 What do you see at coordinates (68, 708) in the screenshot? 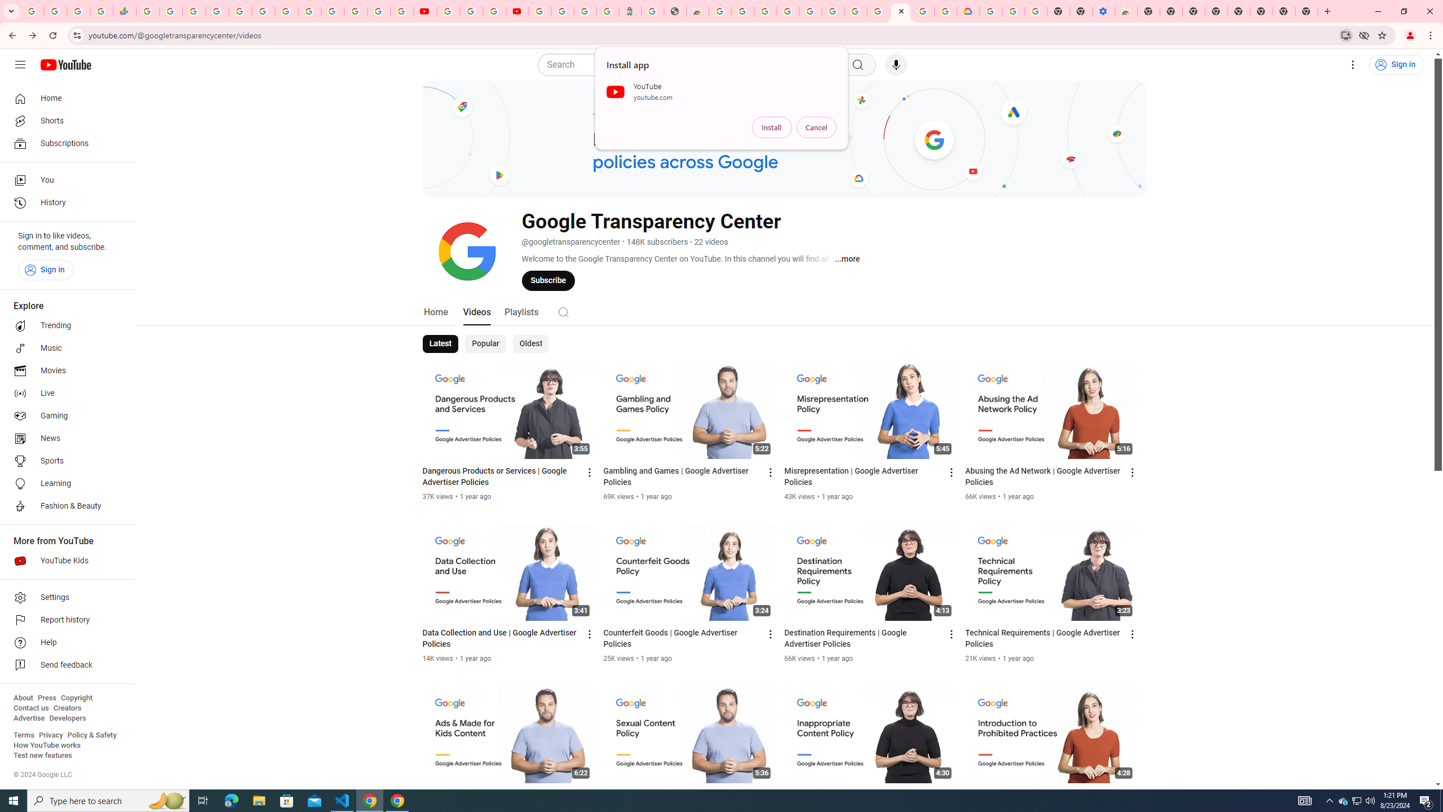
I see `Creators` at bounding box center [68, 708].